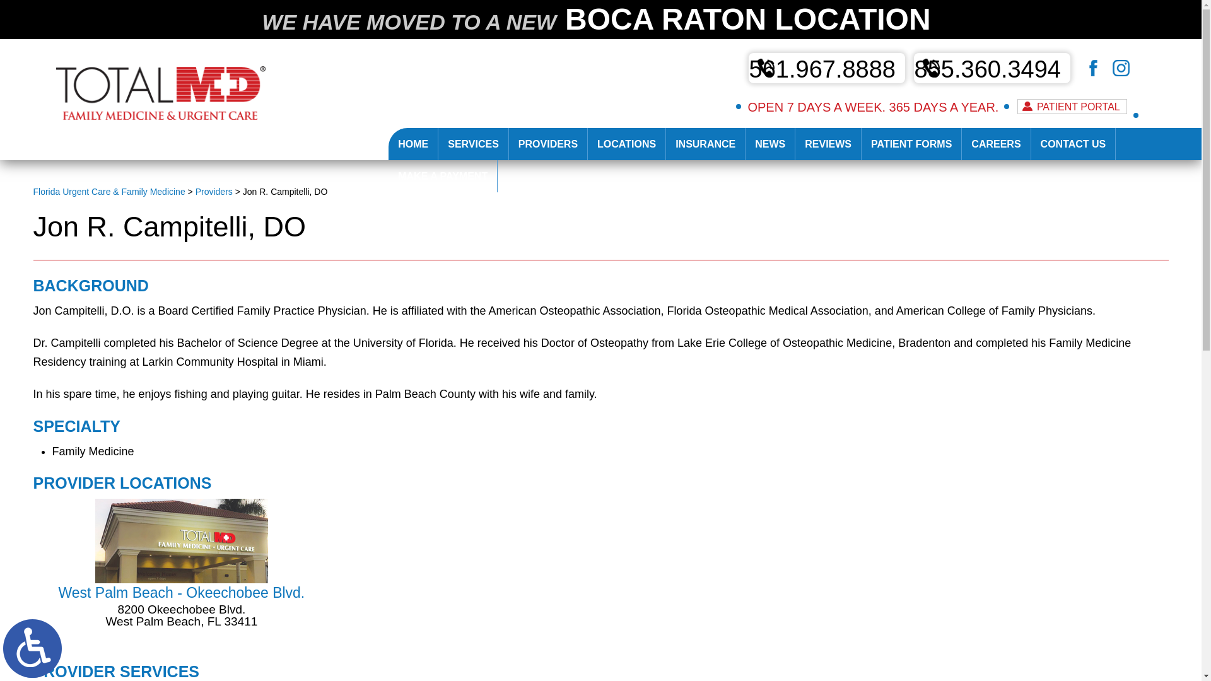 The width and height of the screenshot is (1211, 681). What do you see at coordinates (473, 144) in the screenshot?
I see `SERVICES` at bounding box center [473, 144].